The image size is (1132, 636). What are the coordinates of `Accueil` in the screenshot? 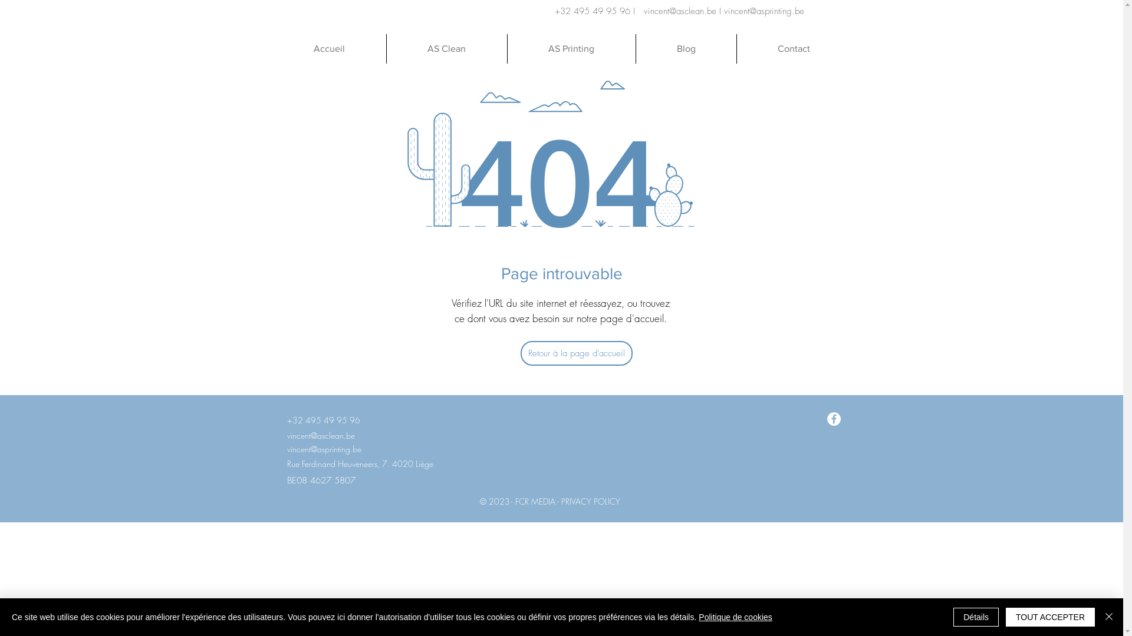 It's located at (329, 49).